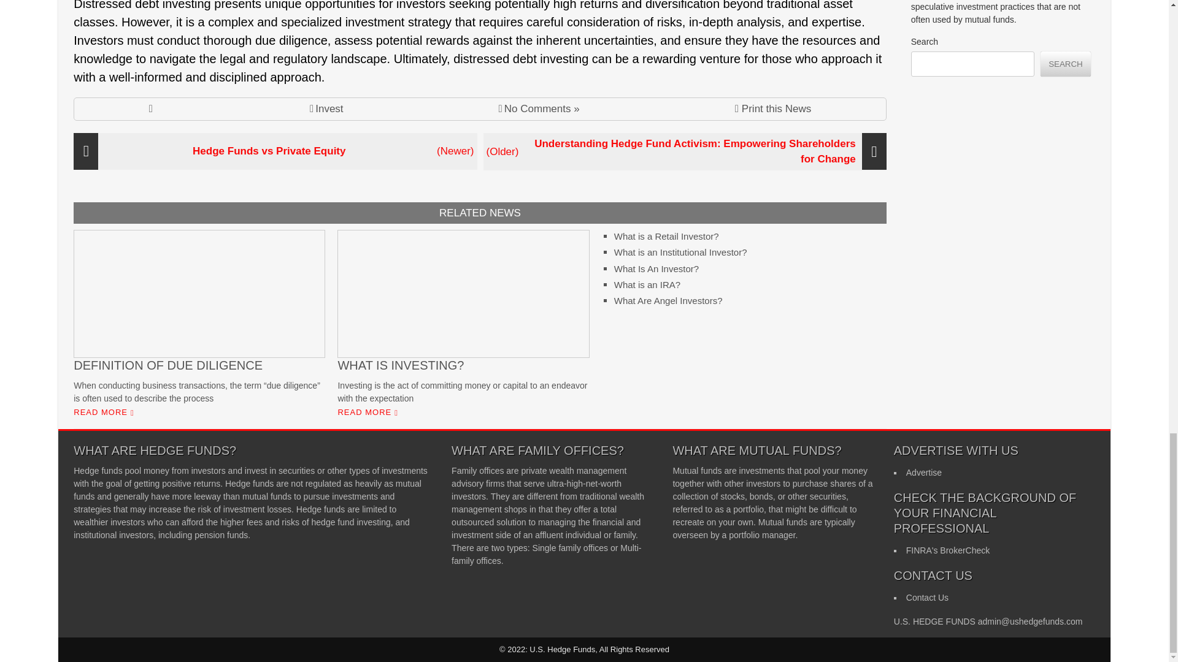  What do you see at coordinates (366, 412) in the screenshot?
I see `READ MORE` at bounding box center [366, 412].